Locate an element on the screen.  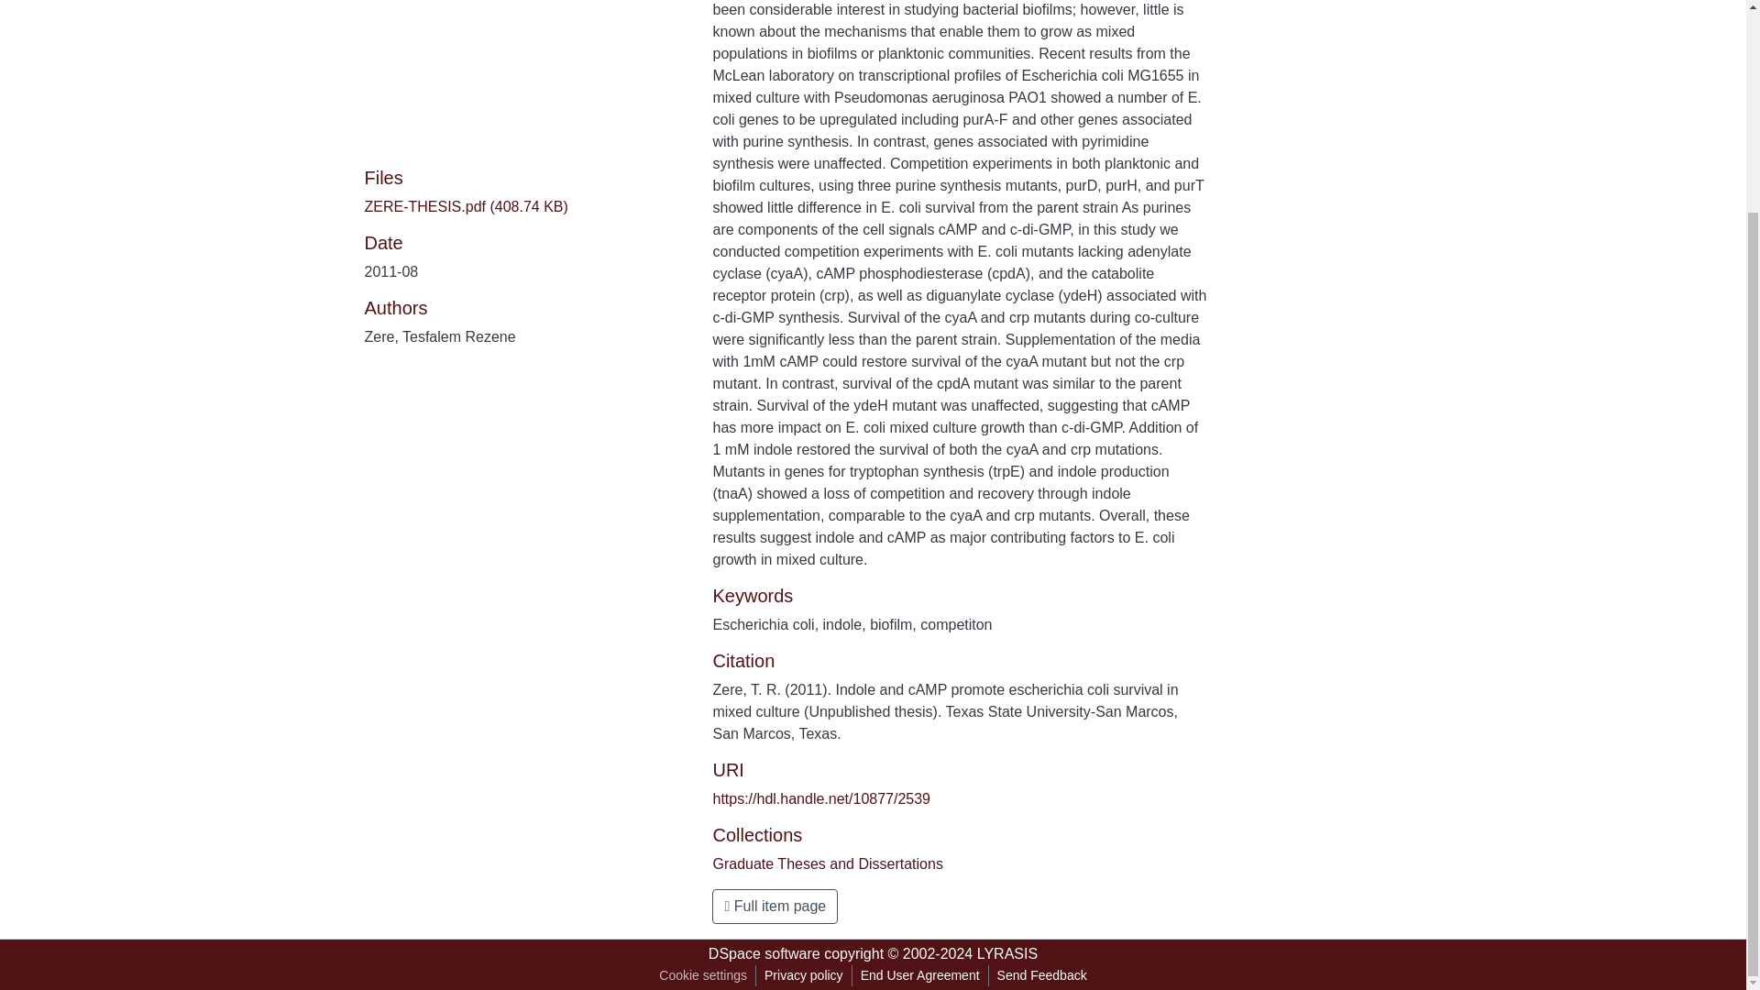
Full item page is located at coordinates (775, 906).